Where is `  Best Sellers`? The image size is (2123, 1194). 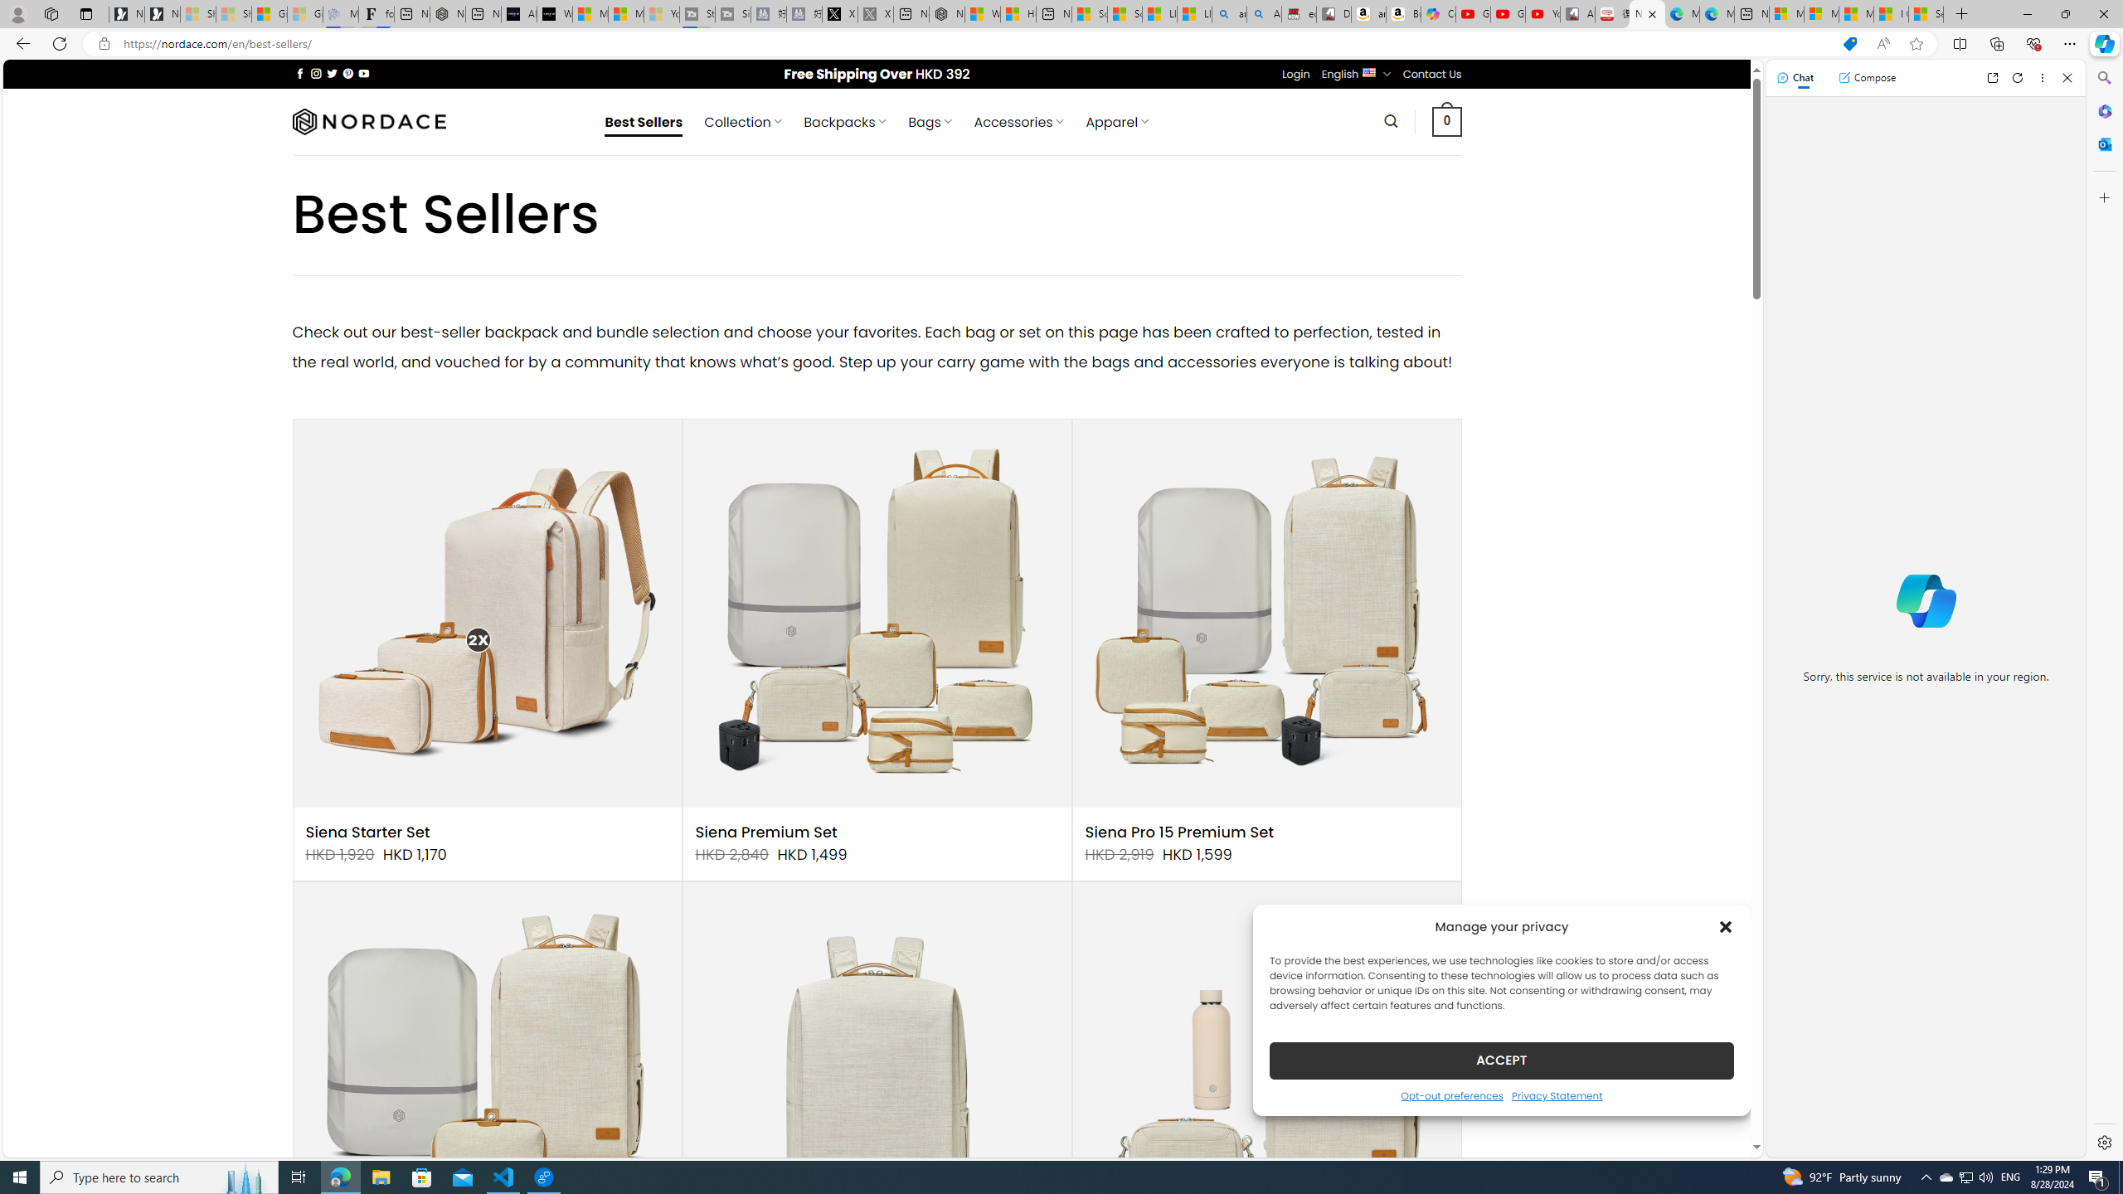   Best Sellers is located at coordinates (644, 122).